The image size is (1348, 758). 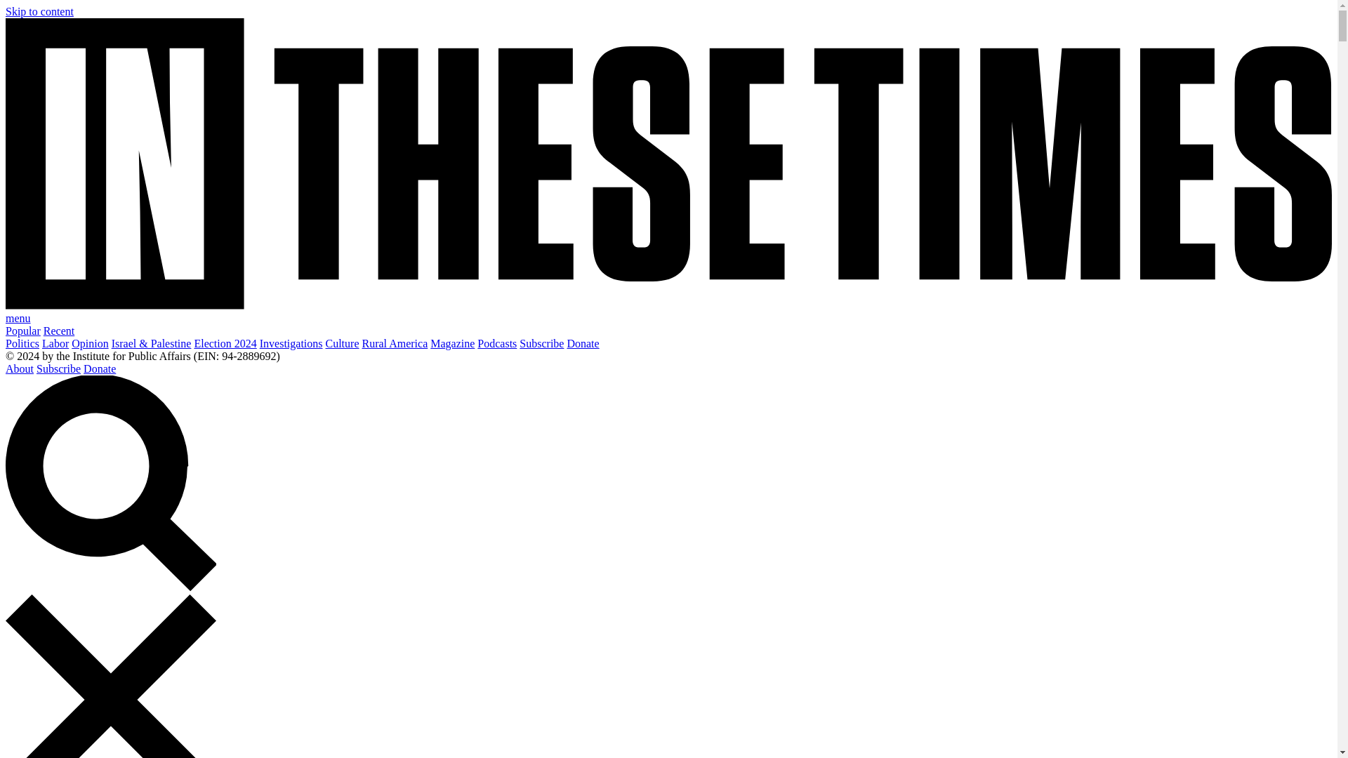 What do you see at coordinates (110, 676) in the screenshot?
I see `close` at bounding box center [110, 676].